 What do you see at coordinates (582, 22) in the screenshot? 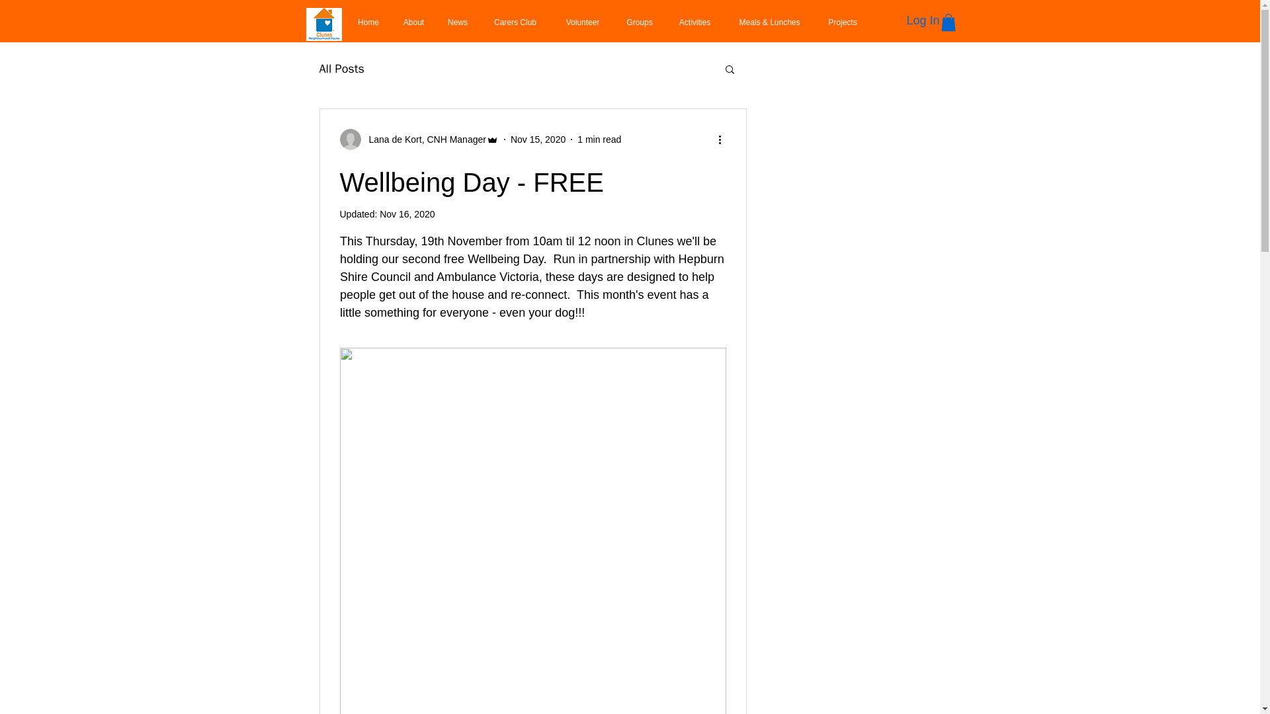
I see `Volunteer` at bounding box center [582, 22].